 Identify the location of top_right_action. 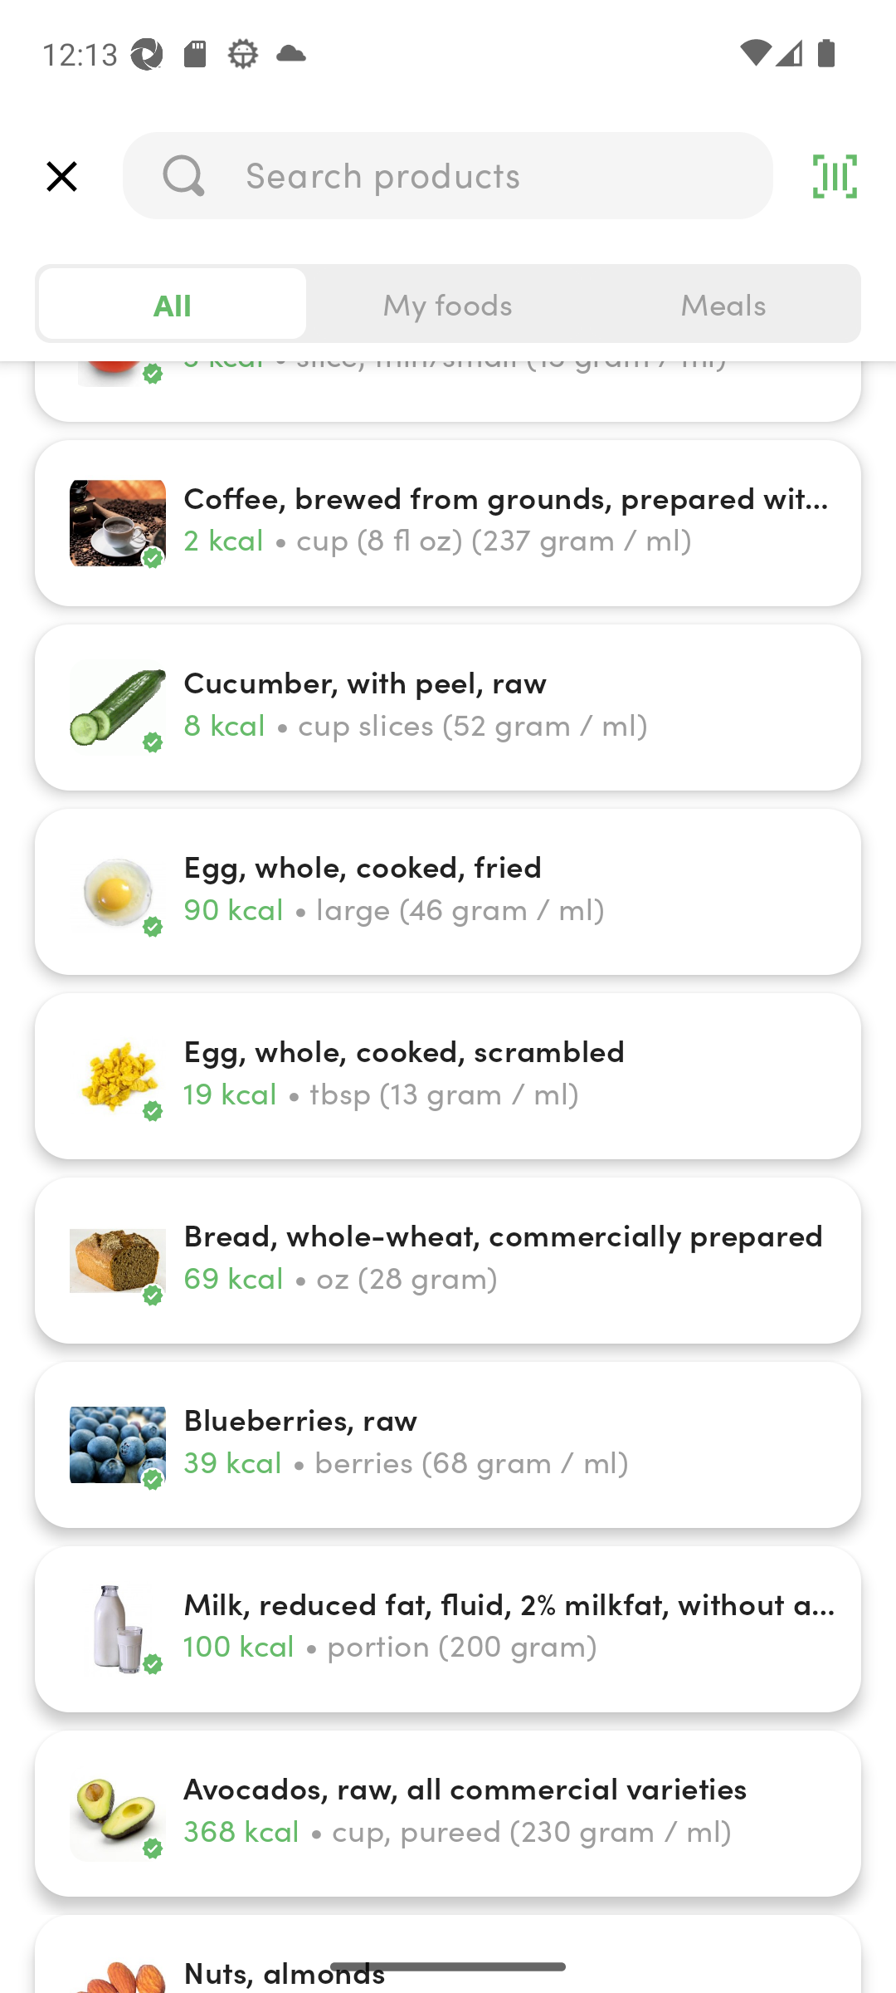
(835, 176).